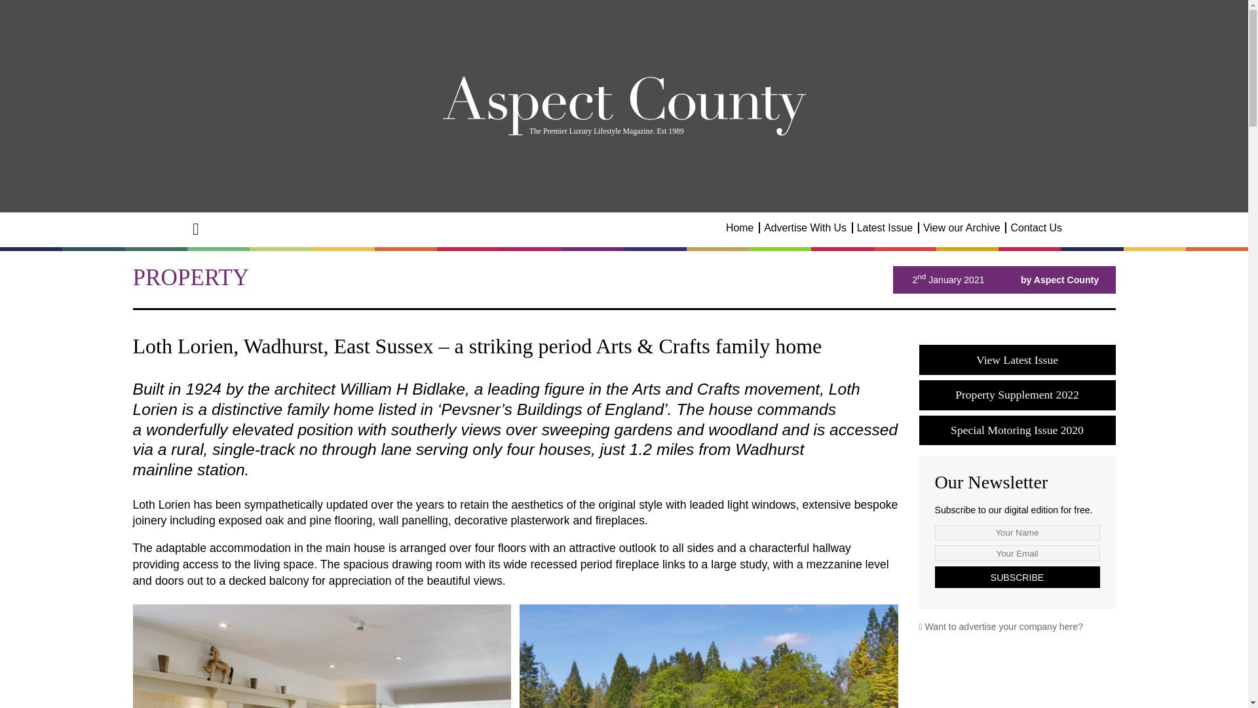 The width and height of the screenshot is (1258, 708). Describe the element at coordinates (805, 228) in the screenshot. I see `Advertise With Us` at that location.